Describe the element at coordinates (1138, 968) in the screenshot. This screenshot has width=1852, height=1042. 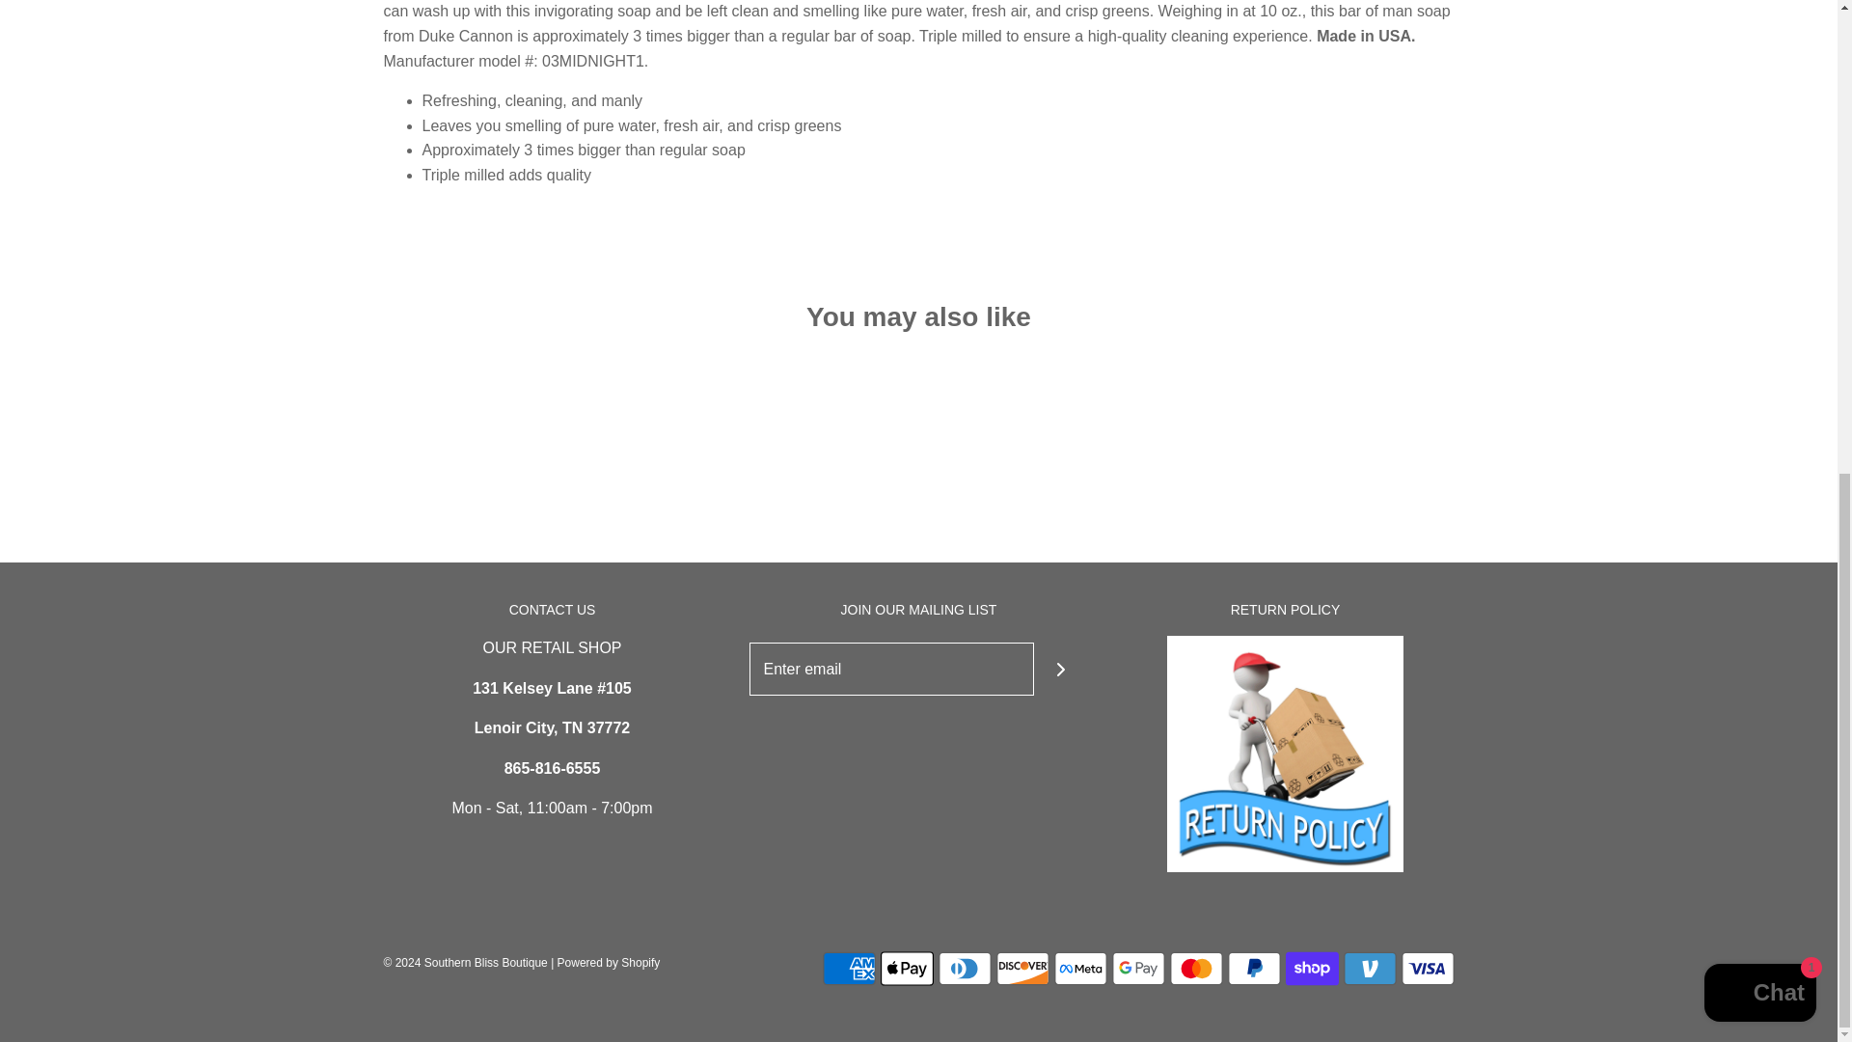
I see `Google Pay` at that location.